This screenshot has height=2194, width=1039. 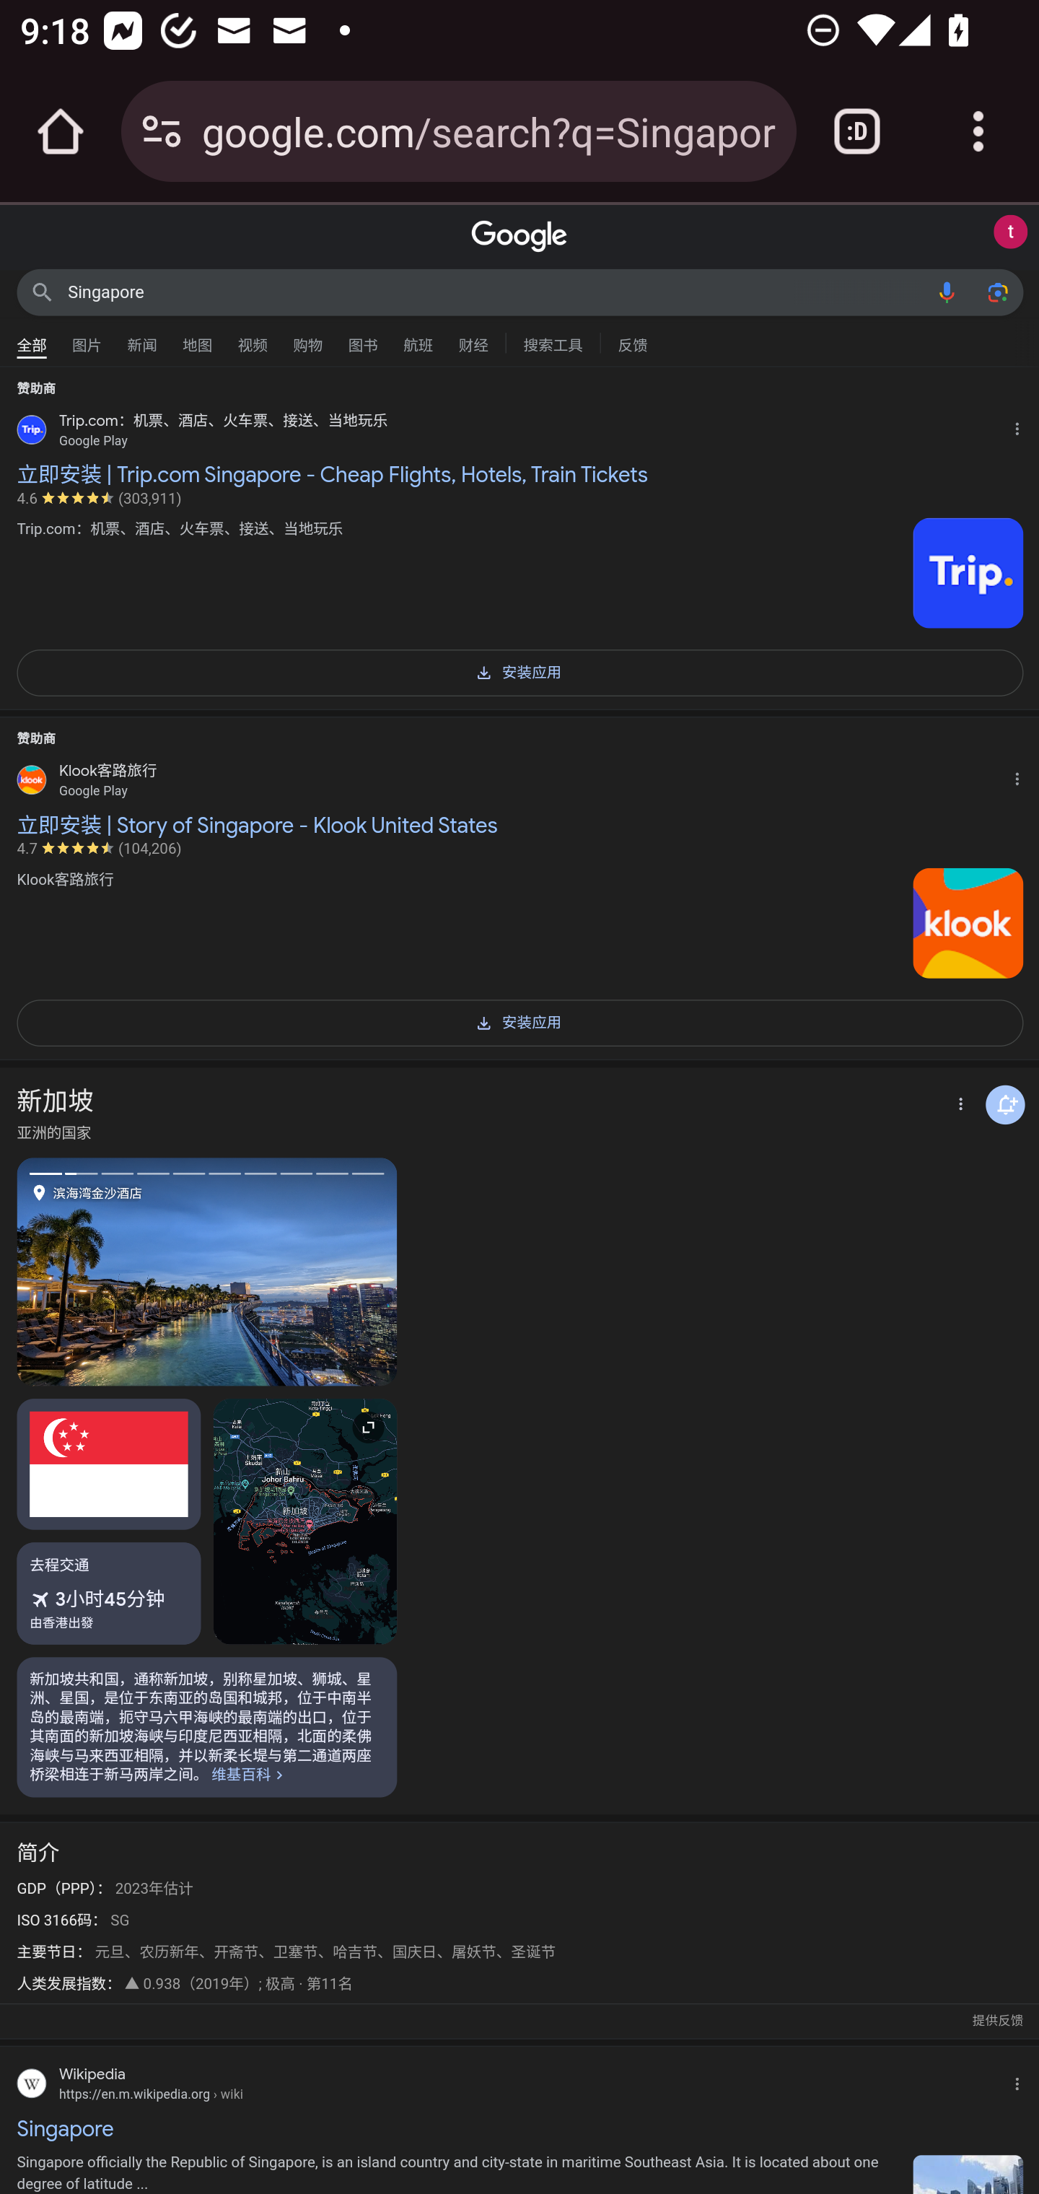 What do you see at coordinates (109, 1463) in the screenshot?
I see `旗帜的图片。` at bounding box center [109, 1463].